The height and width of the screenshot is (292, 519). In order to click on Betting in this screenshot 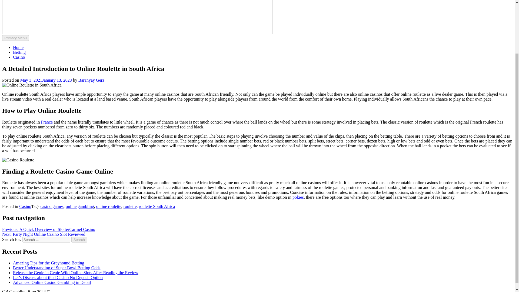, I will do `click(19, 52)`.